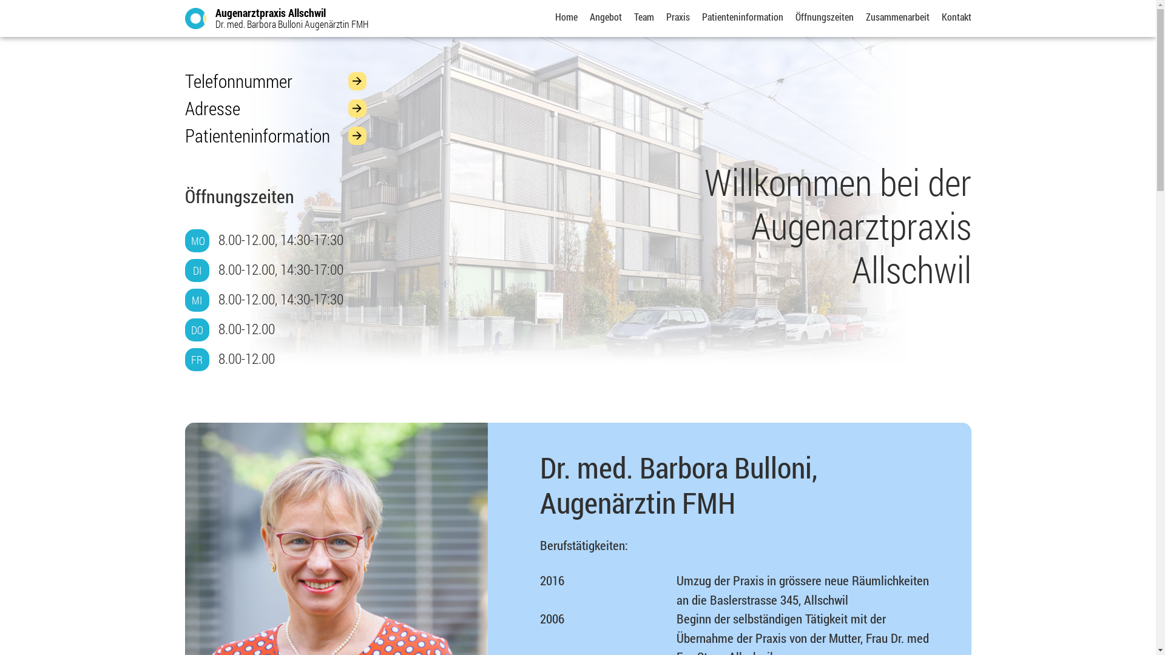 The image size is (1165, 655). What do you see at coordinates (275, 81) in the screenshot?
I see `Telefonnummer` at bounding box center [275, 81].